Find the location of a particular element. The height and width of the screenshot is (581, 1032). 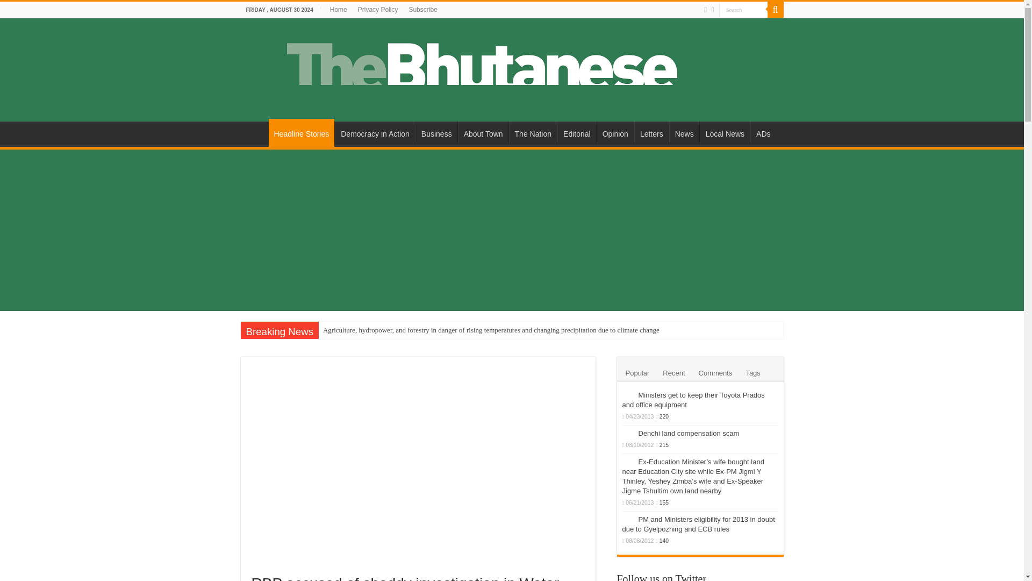

Search is located at coordinates (743, 10).